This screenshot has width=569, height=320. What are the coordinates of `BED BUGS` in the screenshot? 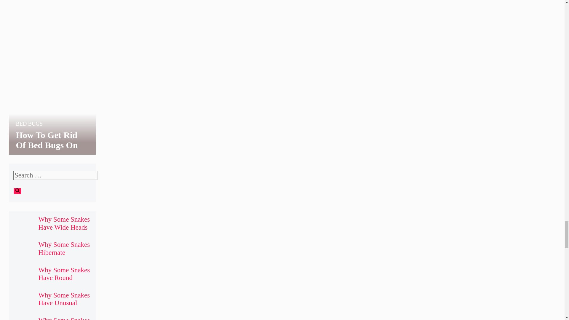 It's located at (29, 124).